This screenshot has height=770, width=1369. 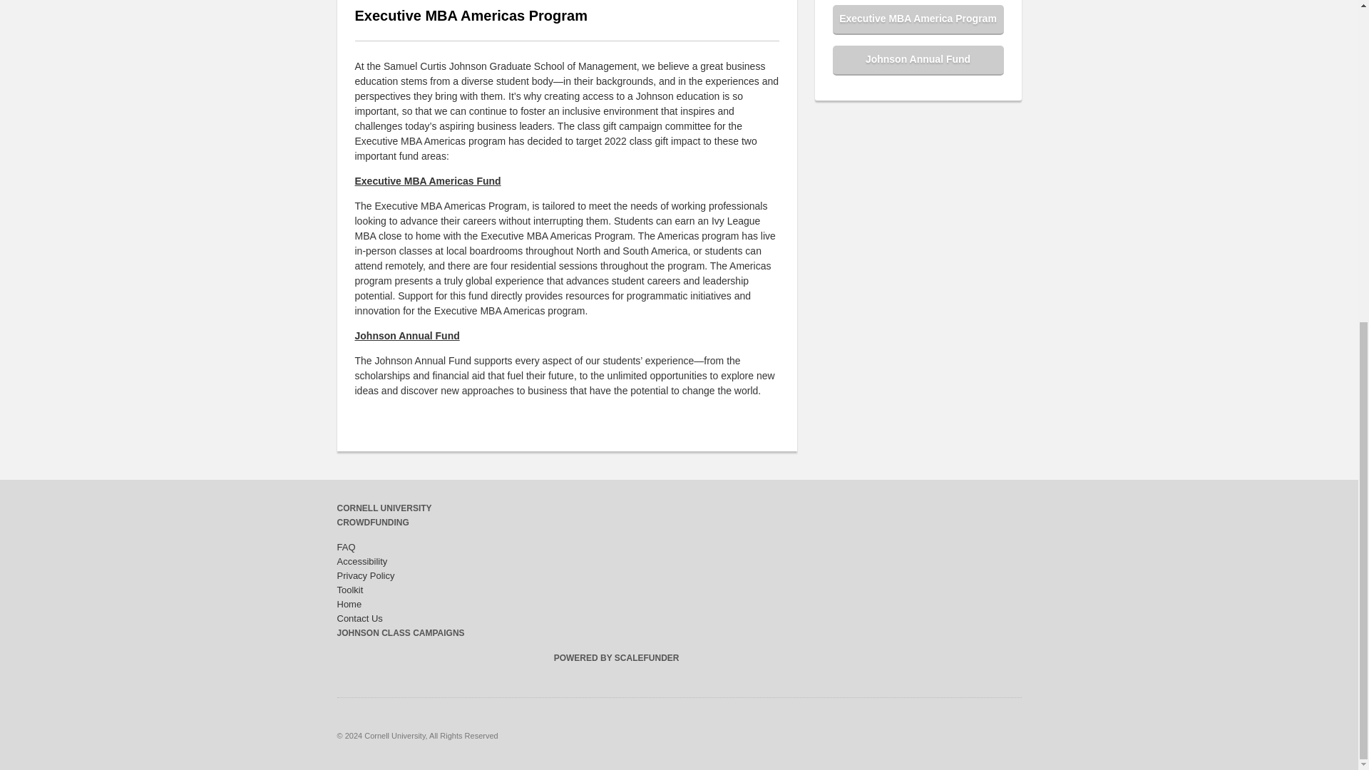 I want to click on Toolkit, so click(x=349, y=589).